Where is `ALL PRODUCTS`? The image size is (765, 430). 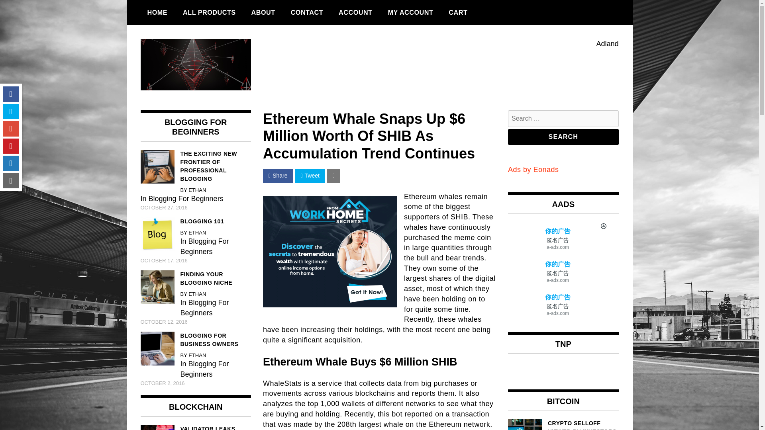
ALL PRODUCTS is located at coordinates (209, 12).